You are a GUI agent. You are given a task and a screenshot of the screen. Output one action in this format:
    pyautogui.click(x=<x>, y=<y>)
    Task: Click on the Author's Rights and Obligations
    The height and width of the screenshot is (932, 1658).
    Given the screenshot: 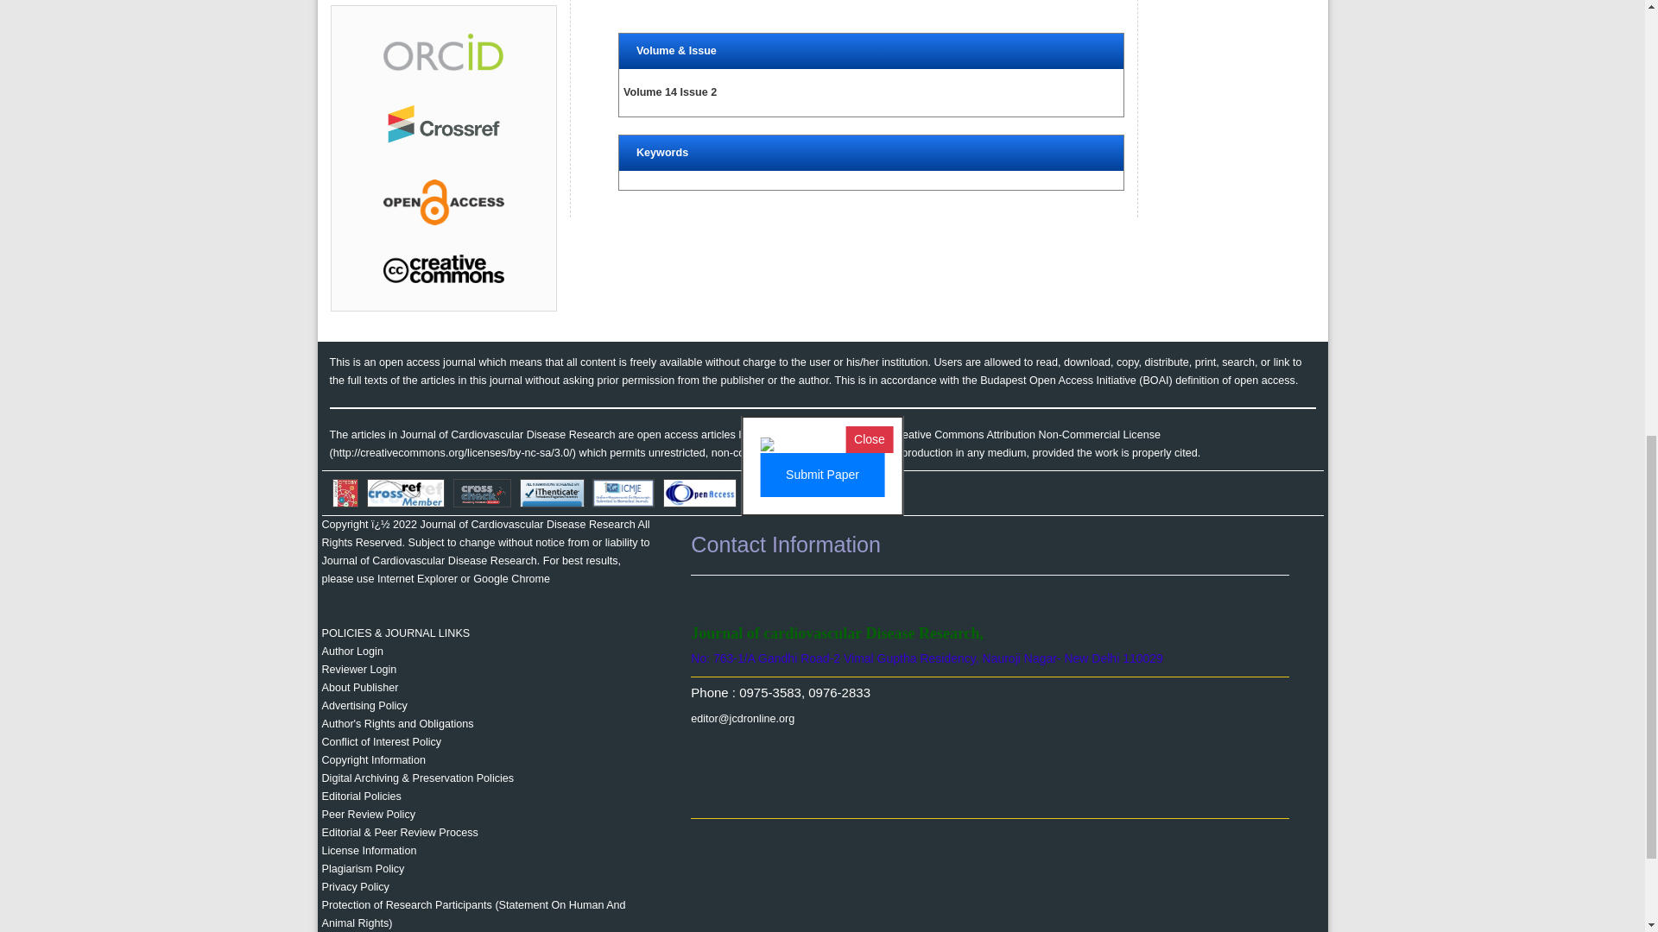 What is the action you would take?
    pyautogui.click(x=397, y=723)
    